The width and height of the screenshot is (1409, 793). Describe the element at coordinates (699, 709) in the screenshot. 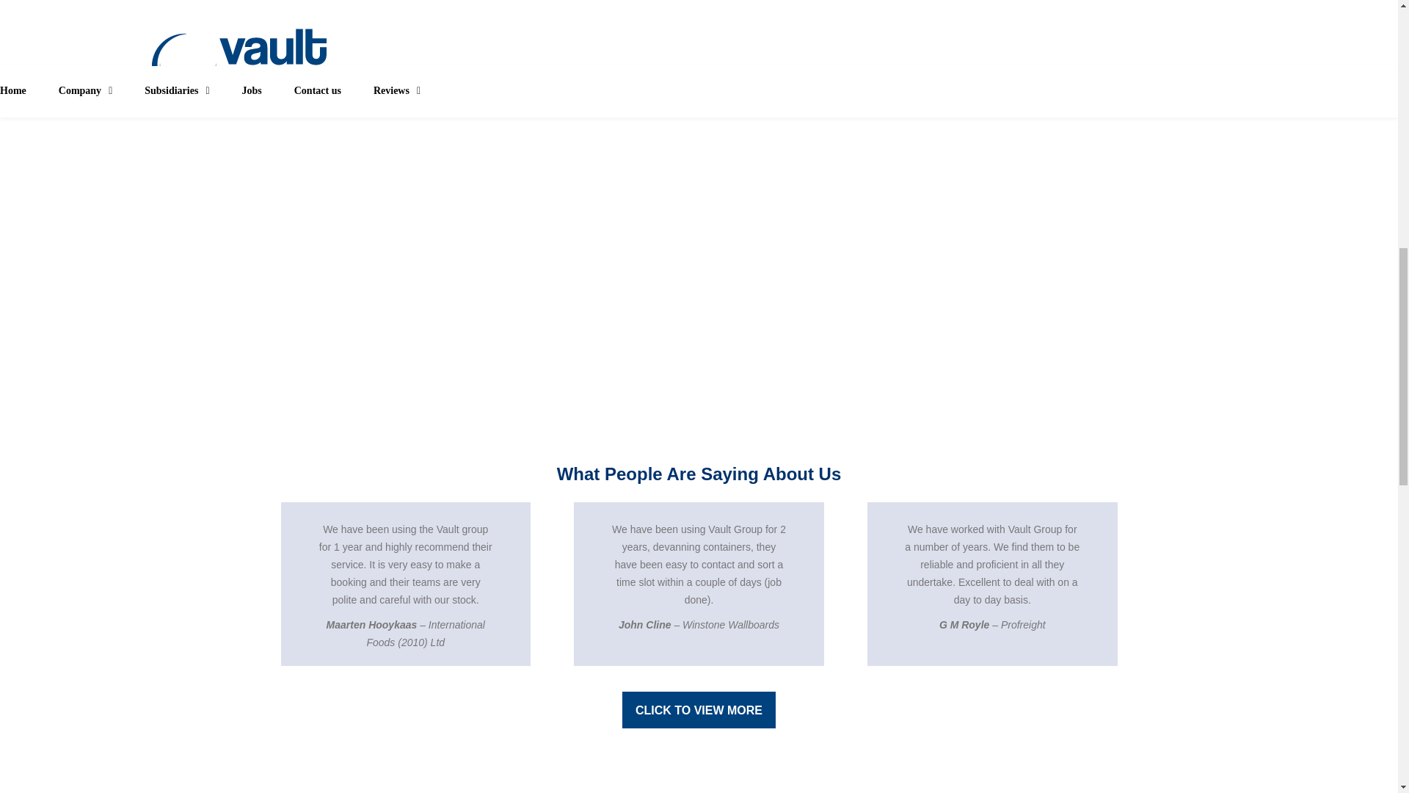

I see `CLICK TO VIEW MORE` at that location.